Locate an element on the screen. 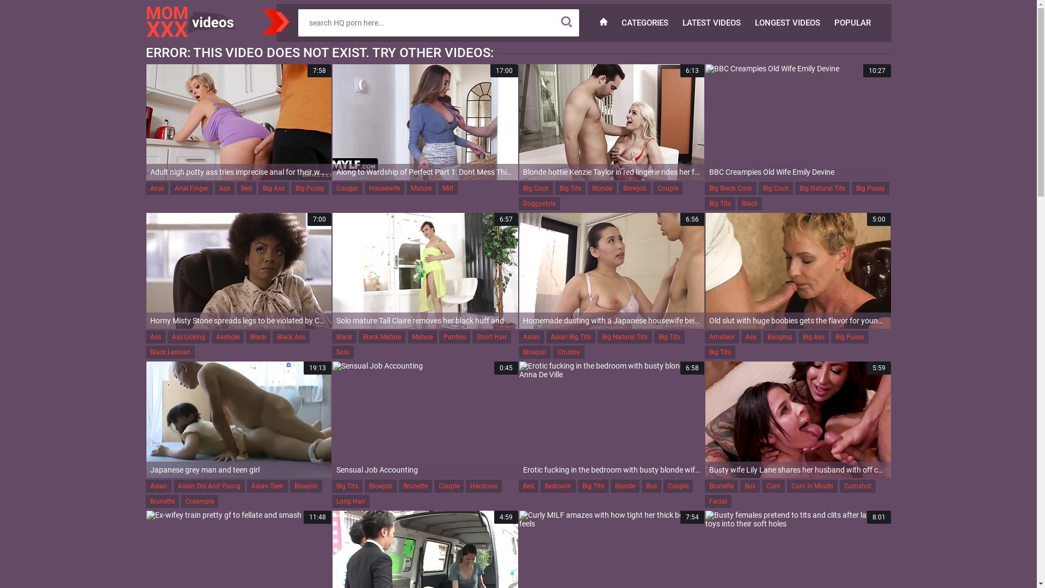 The height and width of the screenshot is (588, 1045). Chubby is located at coordinates (569, 352).